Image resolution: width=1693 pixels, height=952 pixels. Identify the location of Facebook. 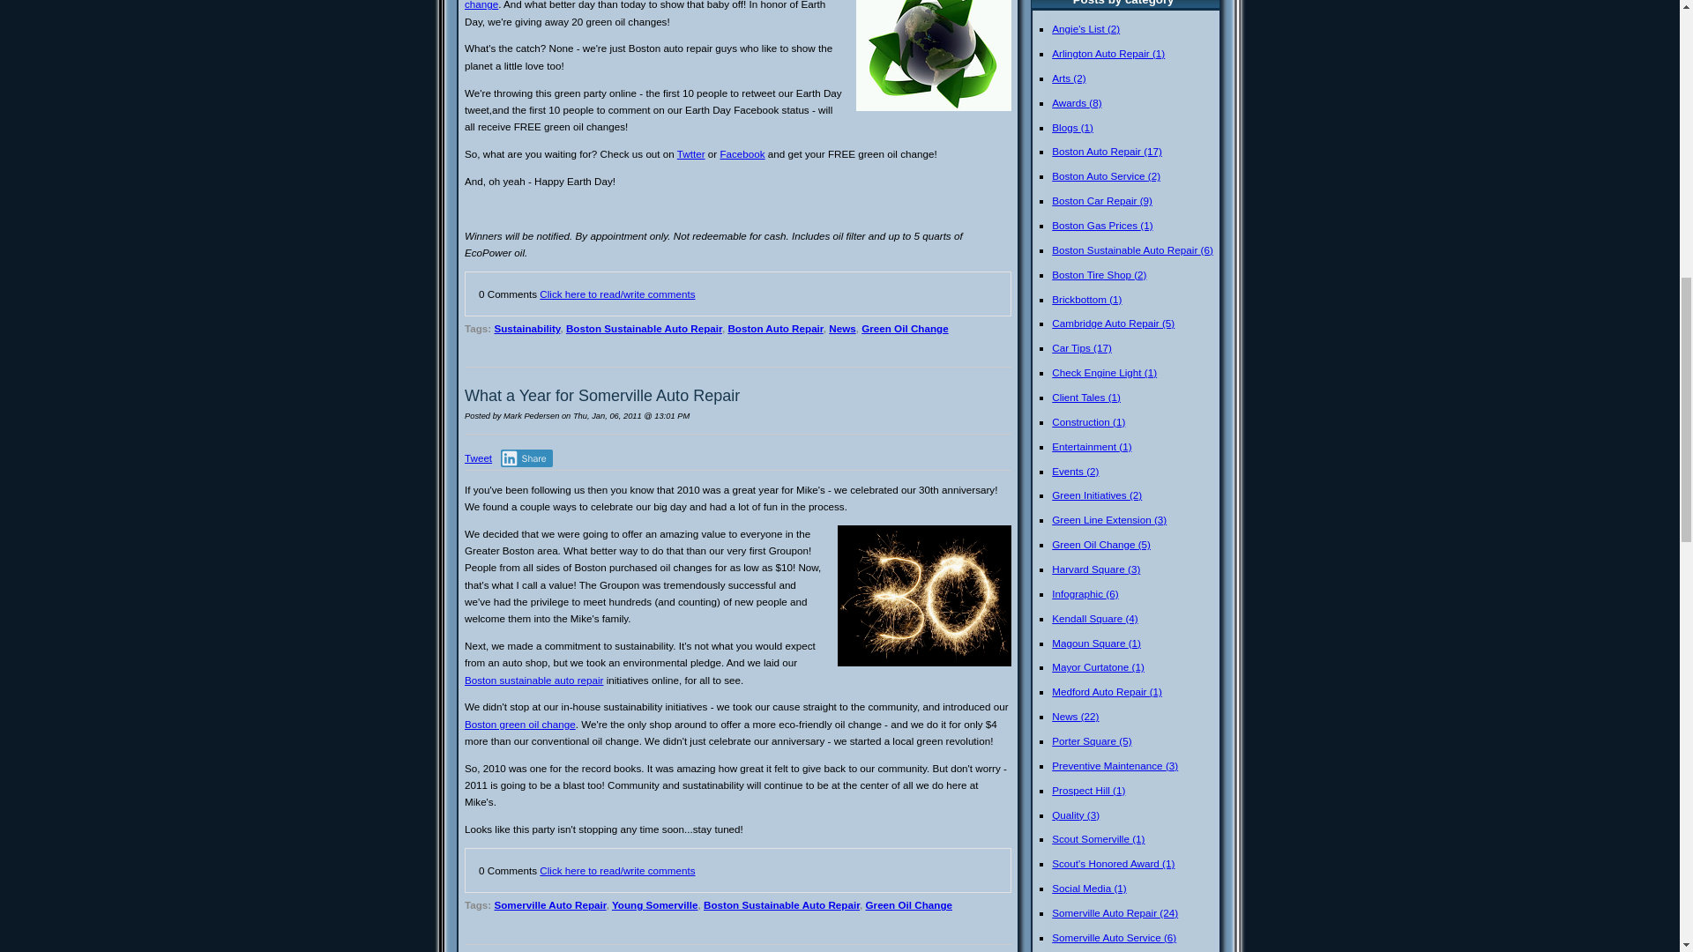
(742, 153).